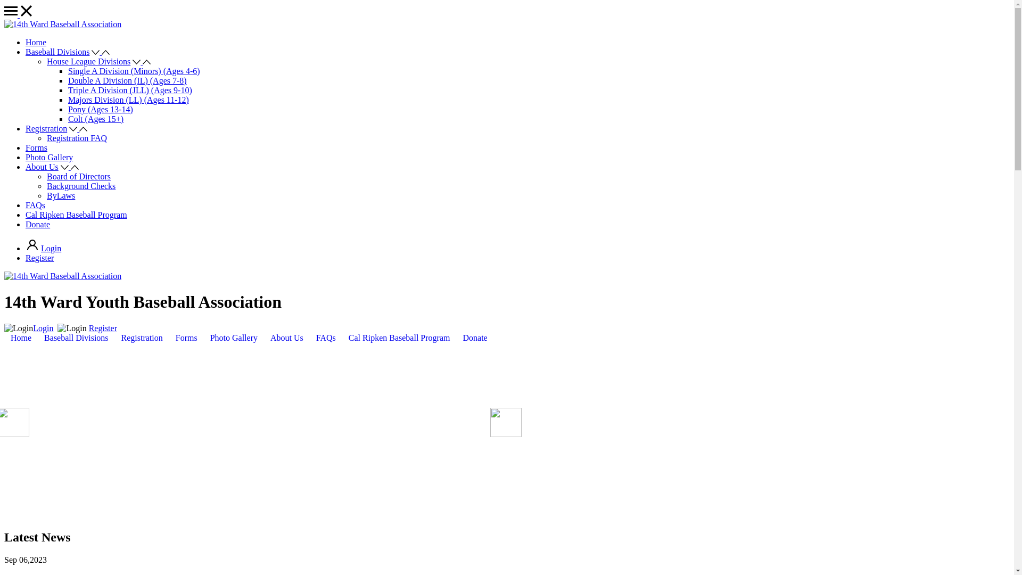 The image size is (1022, 575). Describe the element at coordinates (134, 71) in the screenshot. I see `Single A Division (Minors) (Ages 4-6)` at that location.